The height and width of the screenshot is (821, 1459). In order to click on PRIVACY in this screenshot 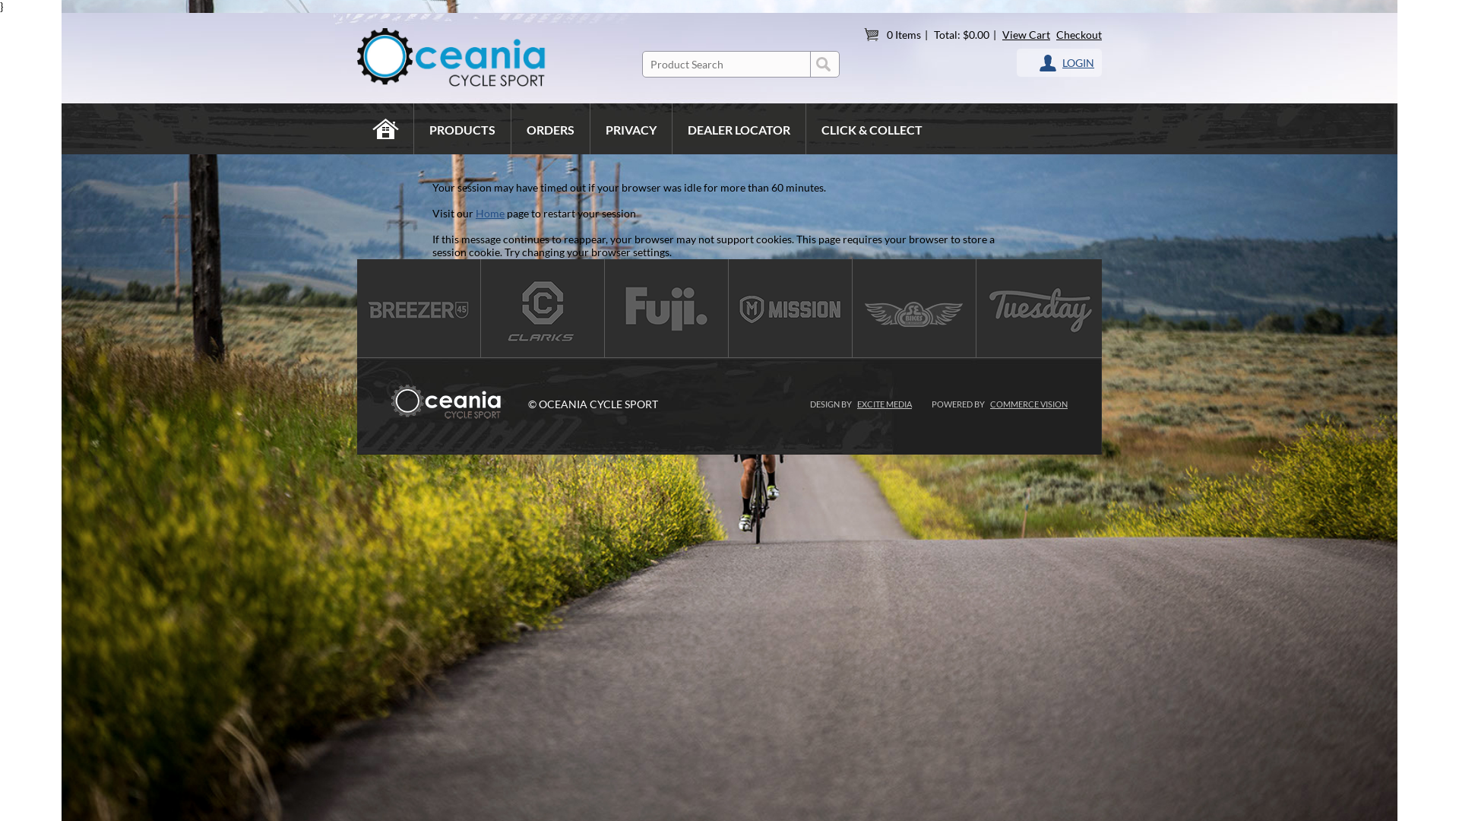, I will do `click(631, 129)`.